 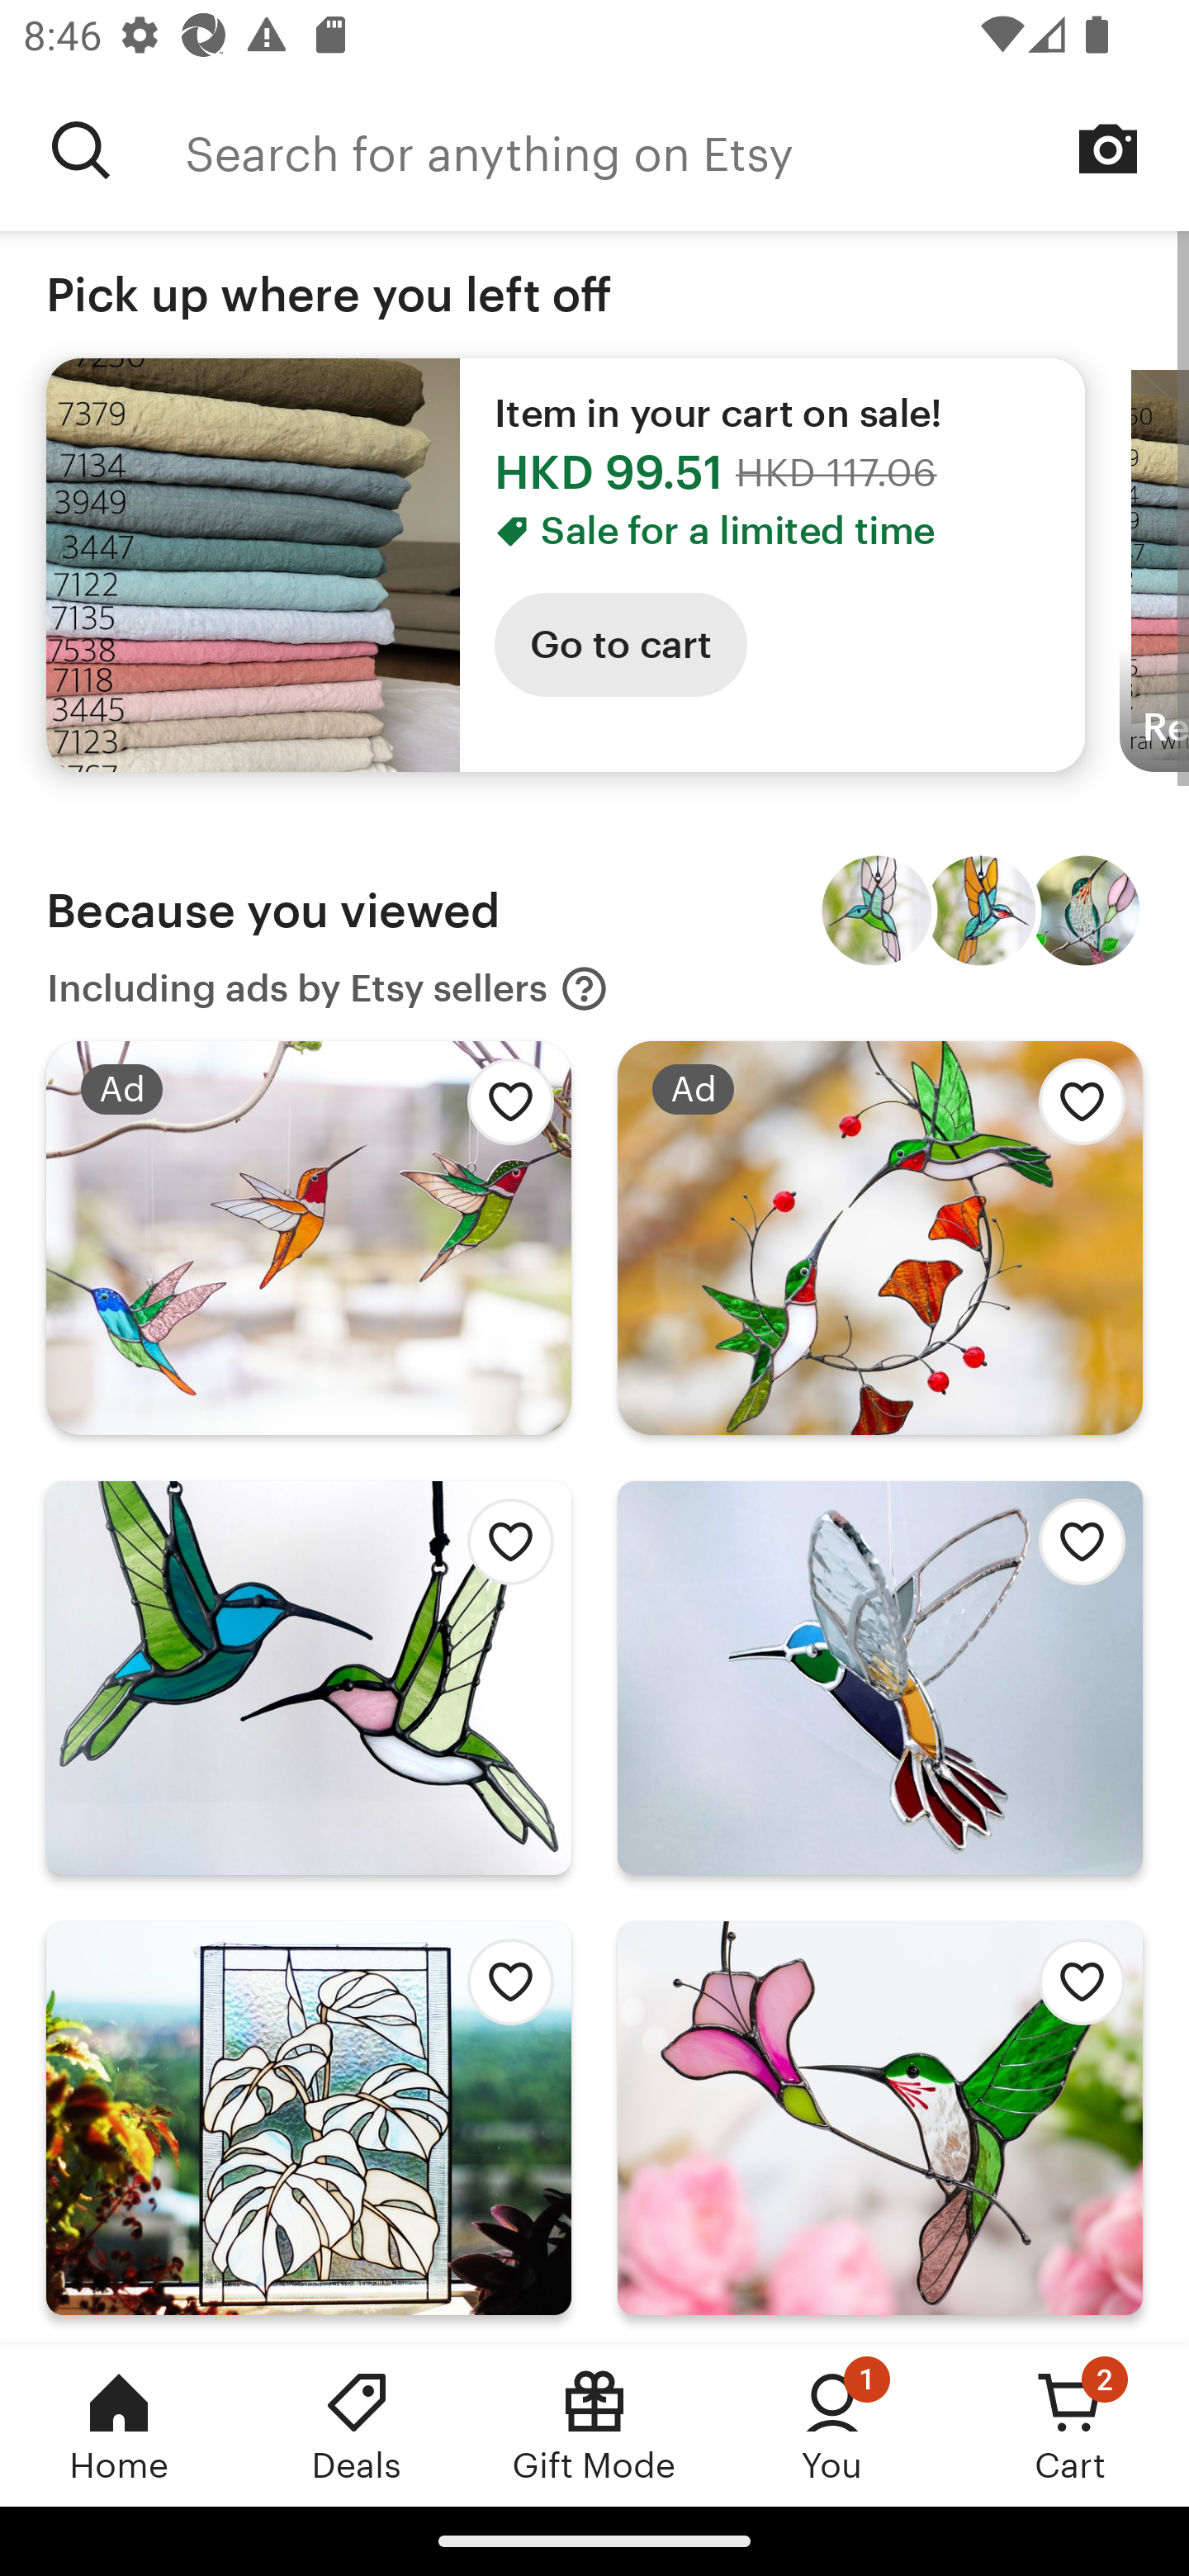 What do you see at coordinates (81, 150) in the screenshot?
I see `Search for anything on Etsy` at bounding box center [81, 150].